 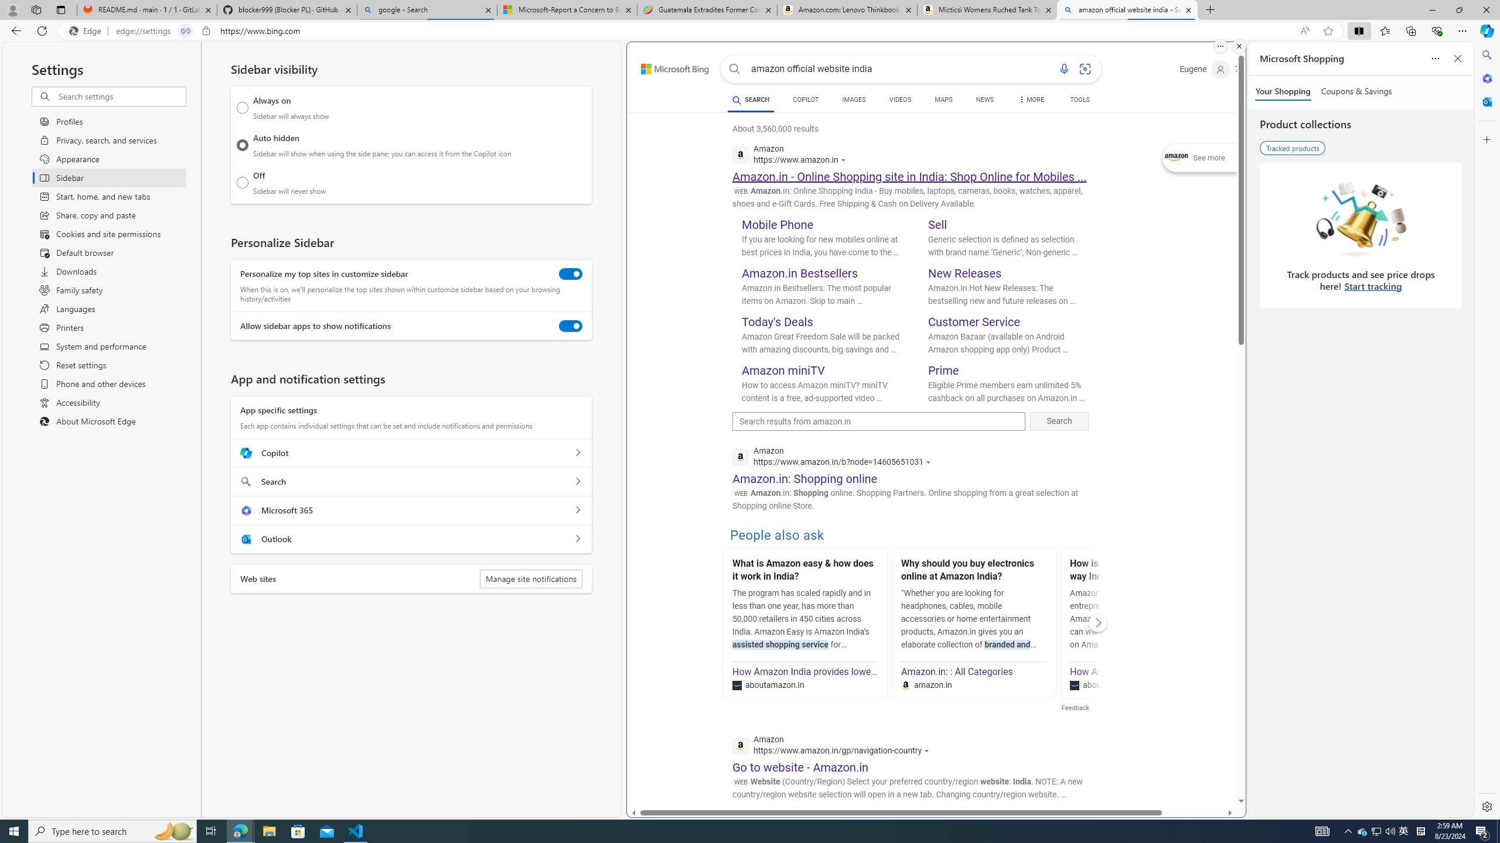 I want to click on Mobile Phone, so click(x=778, y=225).